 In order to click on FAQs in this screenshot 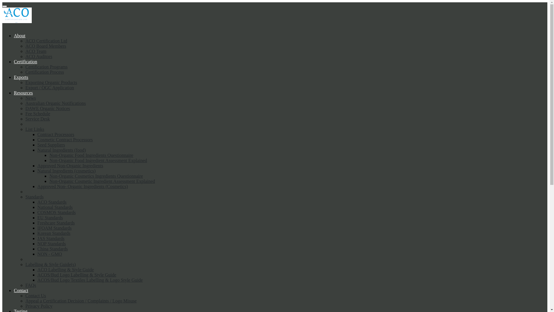, I will do `click(31, 285)`.